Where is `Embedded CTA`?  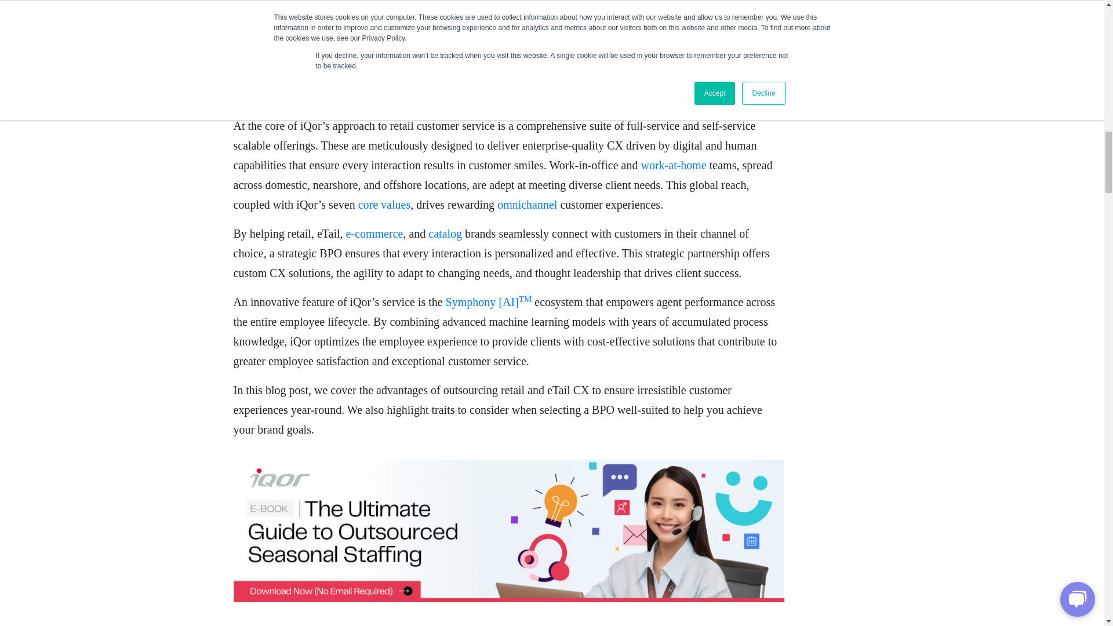
Embedded CTA is located at coordinates (508, 46).